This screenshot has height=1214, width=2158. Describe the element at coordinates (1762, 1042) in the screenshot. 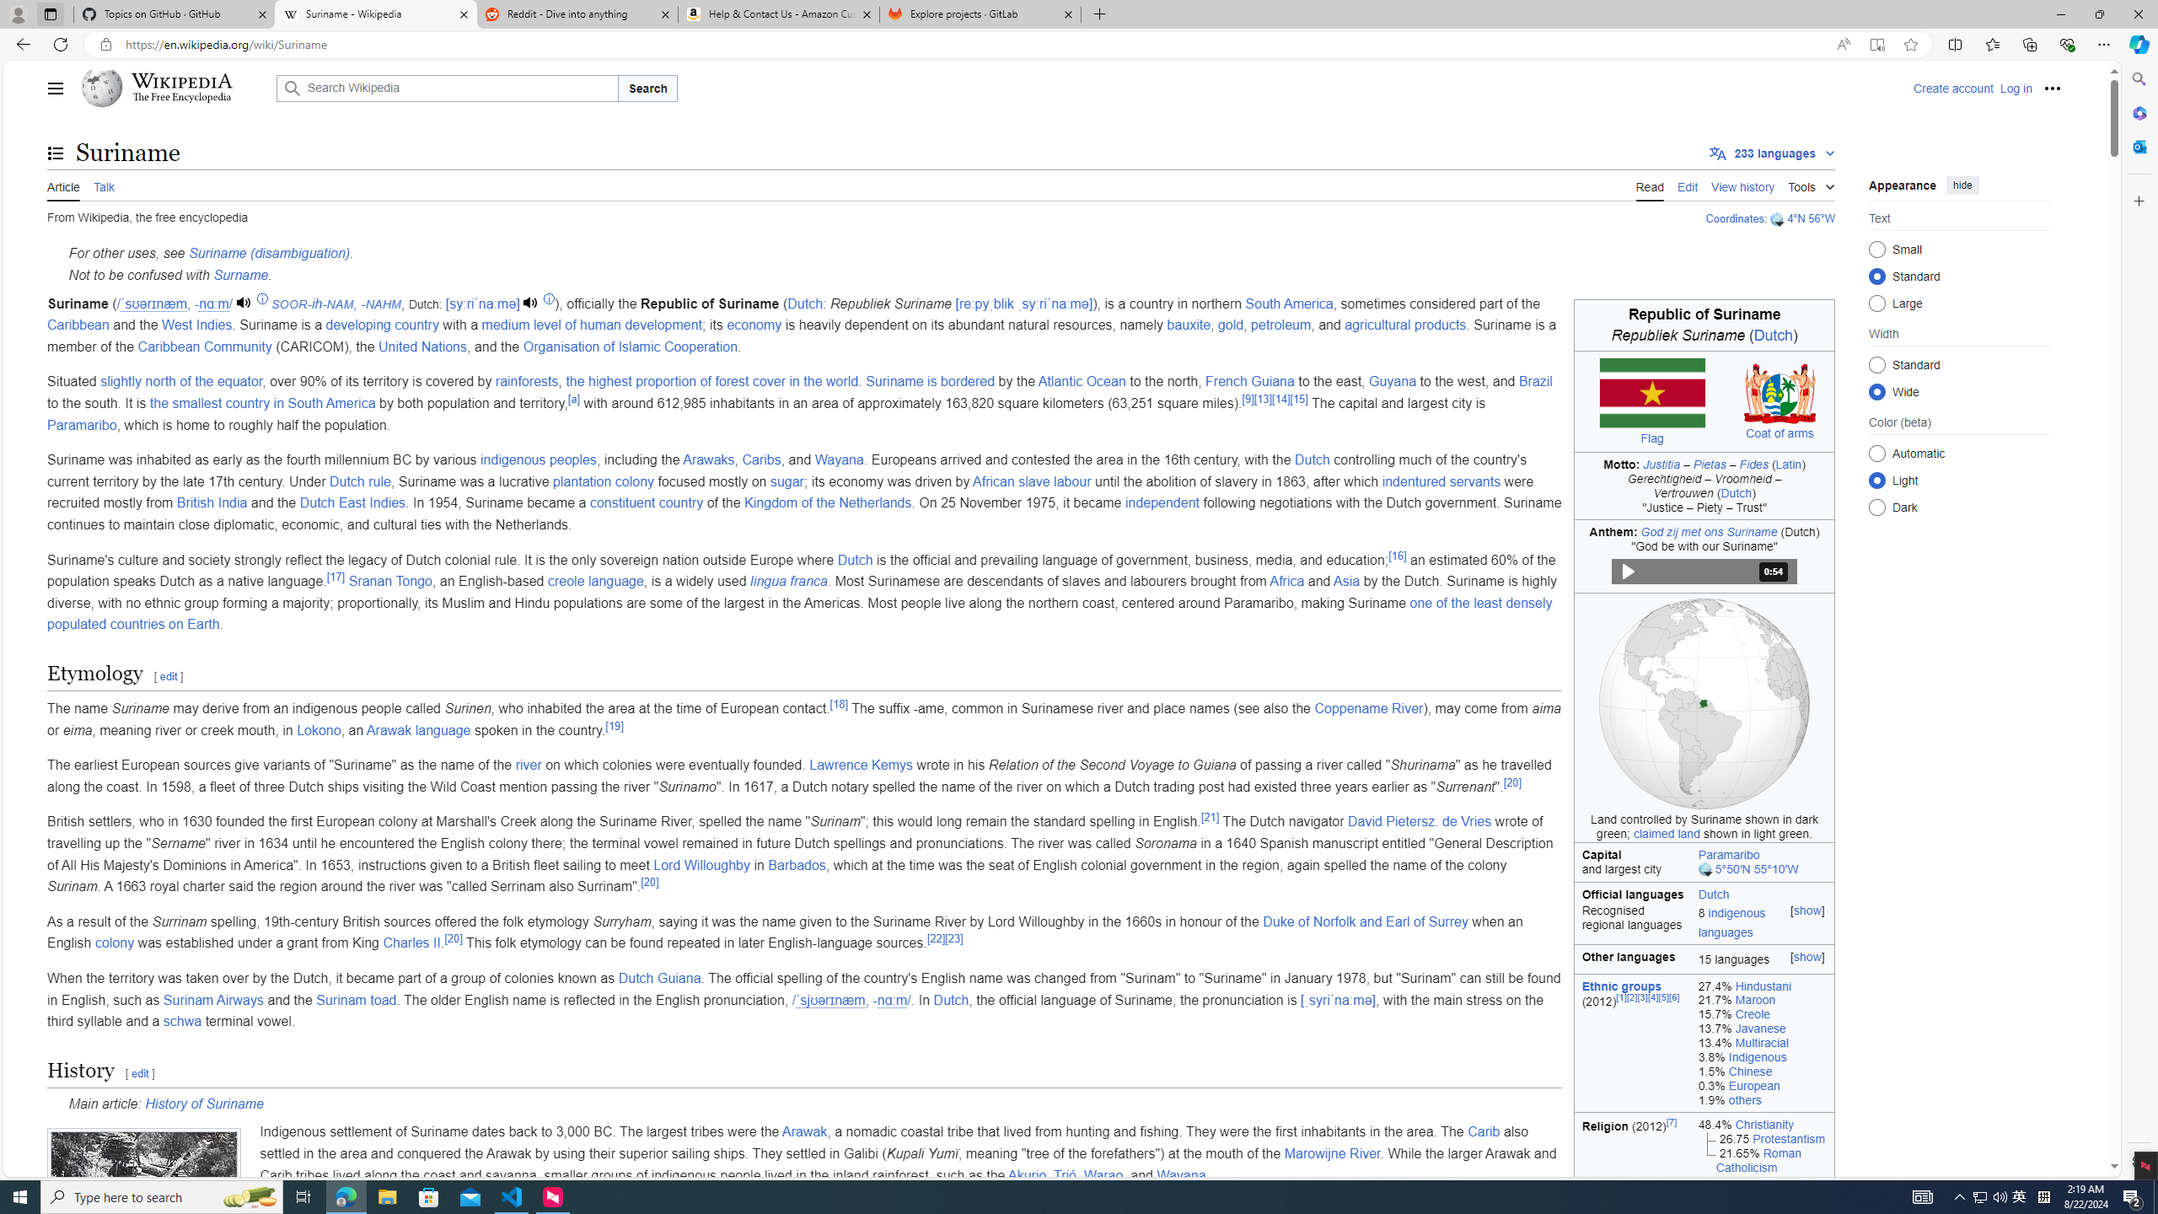

I see `Multiracial` at that location.